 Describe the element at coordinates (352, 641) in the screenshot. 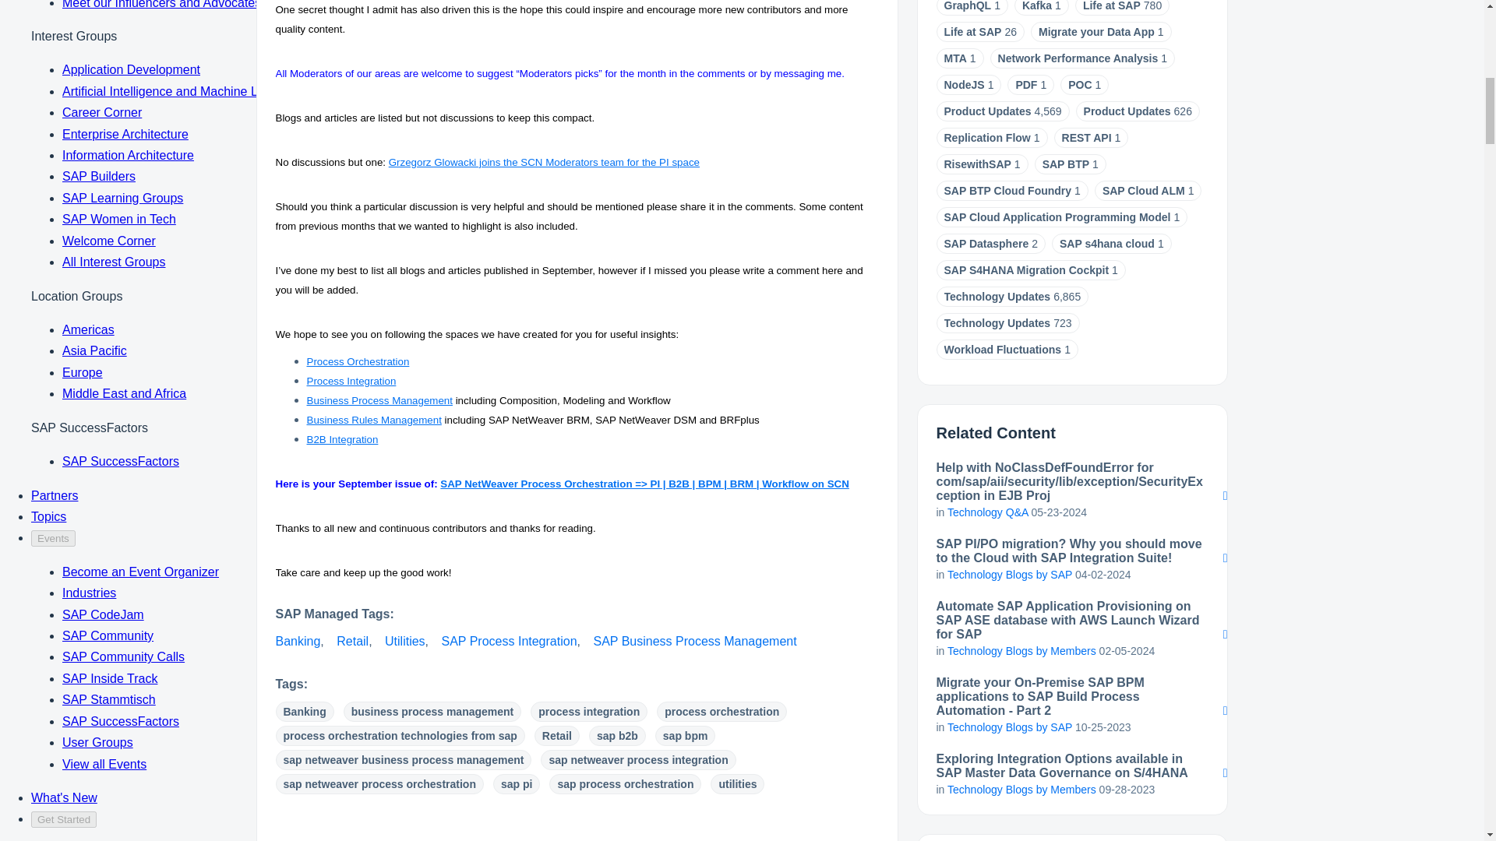

I see `Retail` at that location.